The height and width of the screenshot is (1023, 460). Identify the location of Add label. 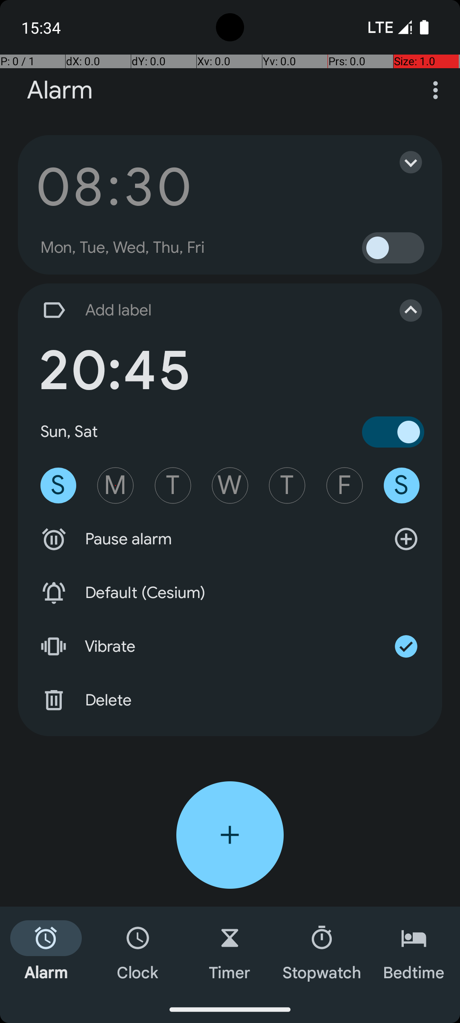
(208, 310).